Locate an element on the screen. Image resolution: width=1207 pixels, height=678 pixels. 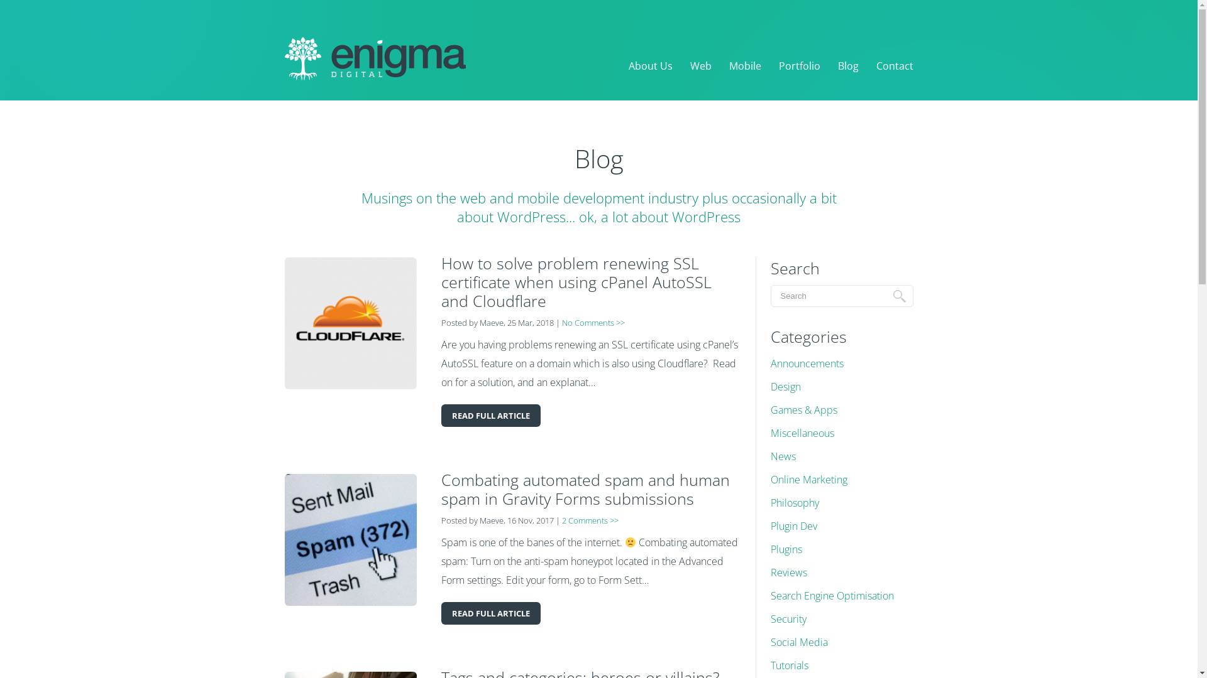
2 Comments >> is located at coordinates (590, 520).